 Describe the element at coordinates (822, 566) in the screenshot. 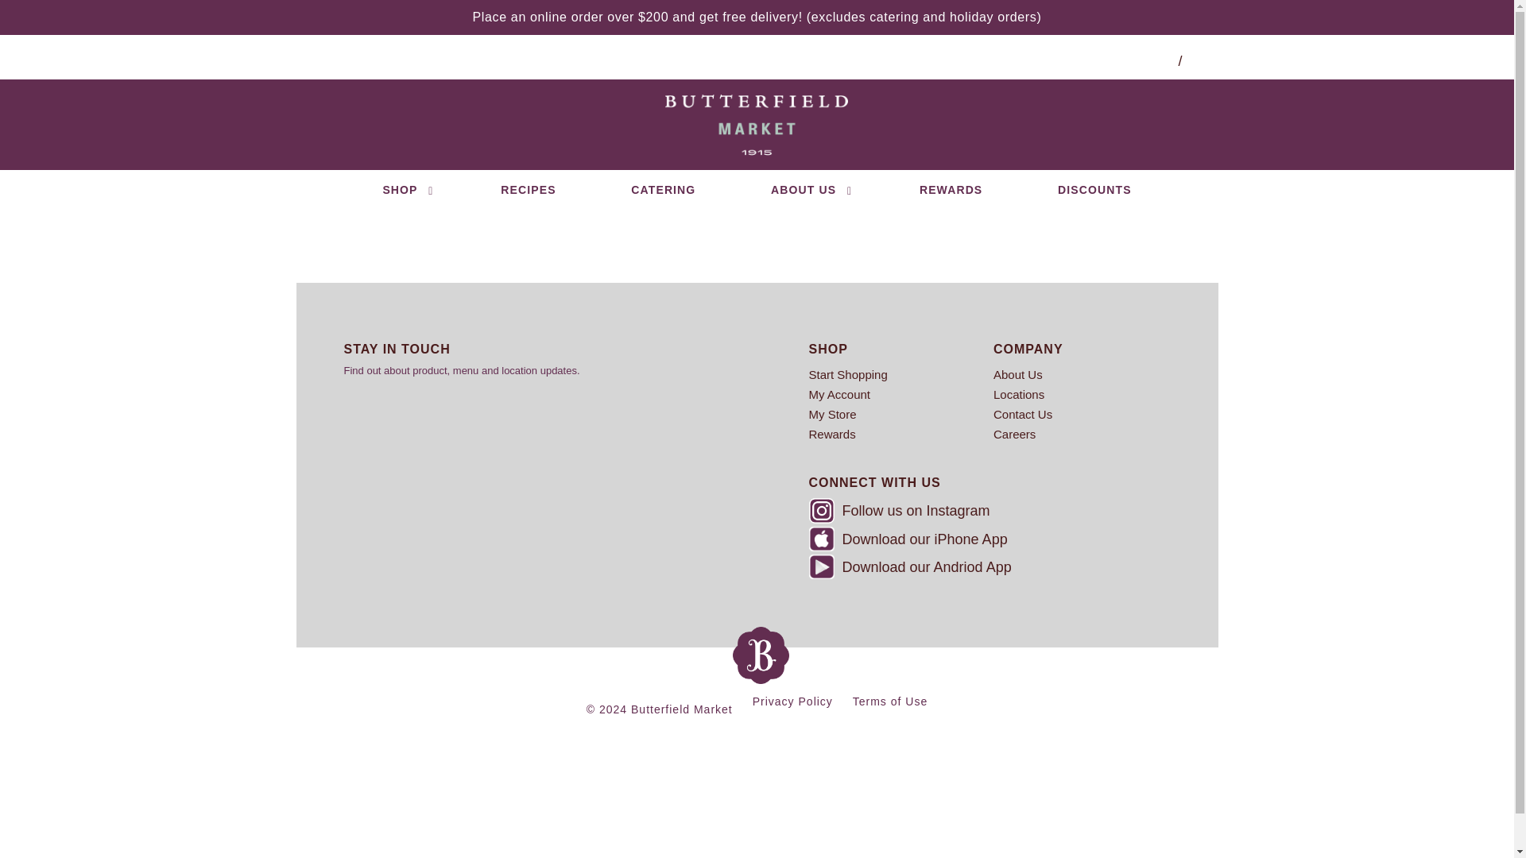

I see `Android` at that location.